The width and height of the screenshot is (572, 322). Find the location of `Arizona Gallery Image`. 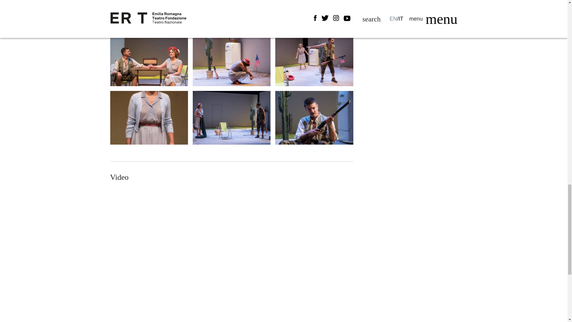

Arizona Gallery Image is located at coordinates (232, 14).